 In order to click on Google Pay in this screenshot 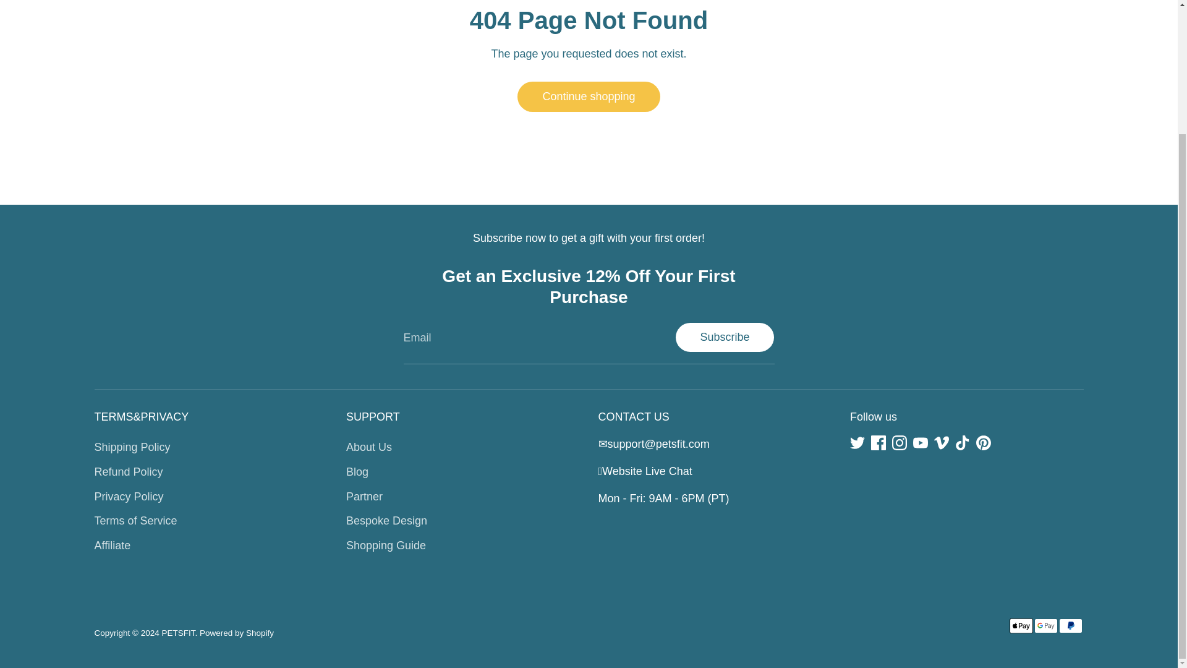, I will do `click(1045, 626)`.